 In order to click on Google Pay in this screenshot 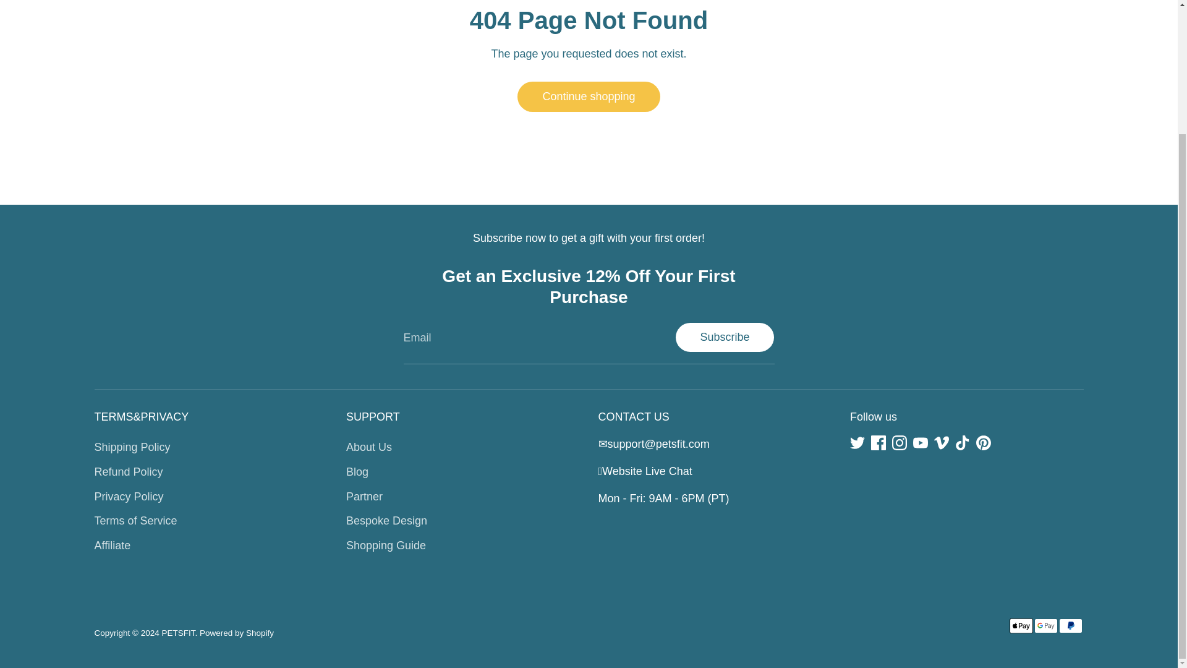, I will do `click(1045, 626)`.